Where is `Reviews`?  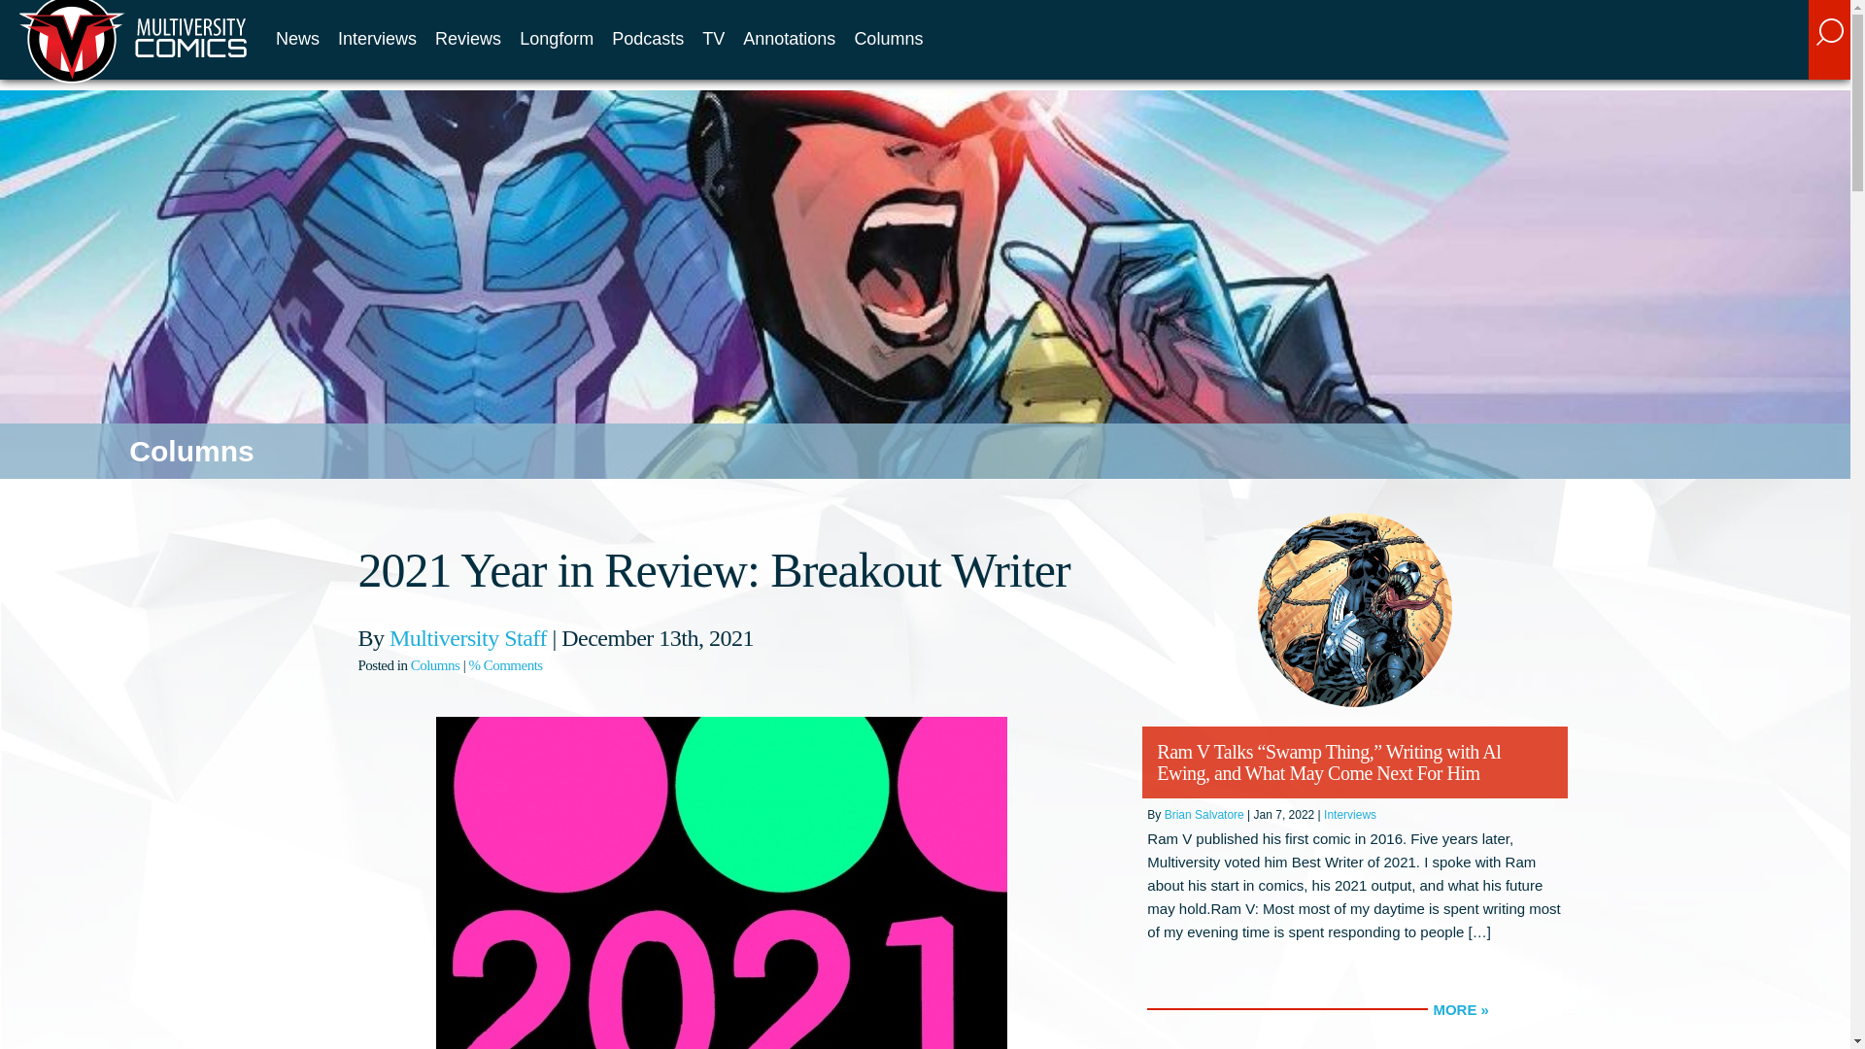 Reviews is located at coordinates (468, 39).